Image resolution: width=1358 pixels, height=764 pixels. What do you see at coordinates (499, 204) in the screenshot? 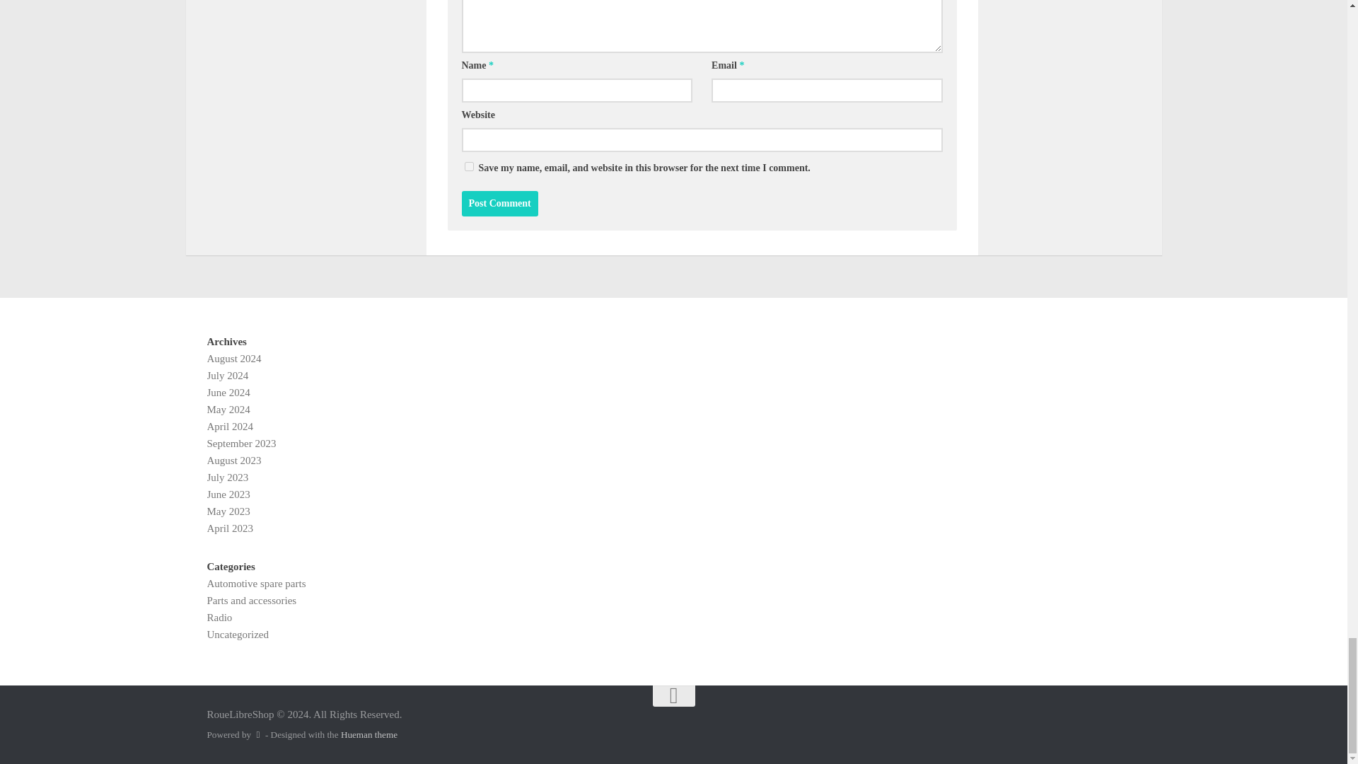
I see `Post Comment` at bounding box center [499, 204].